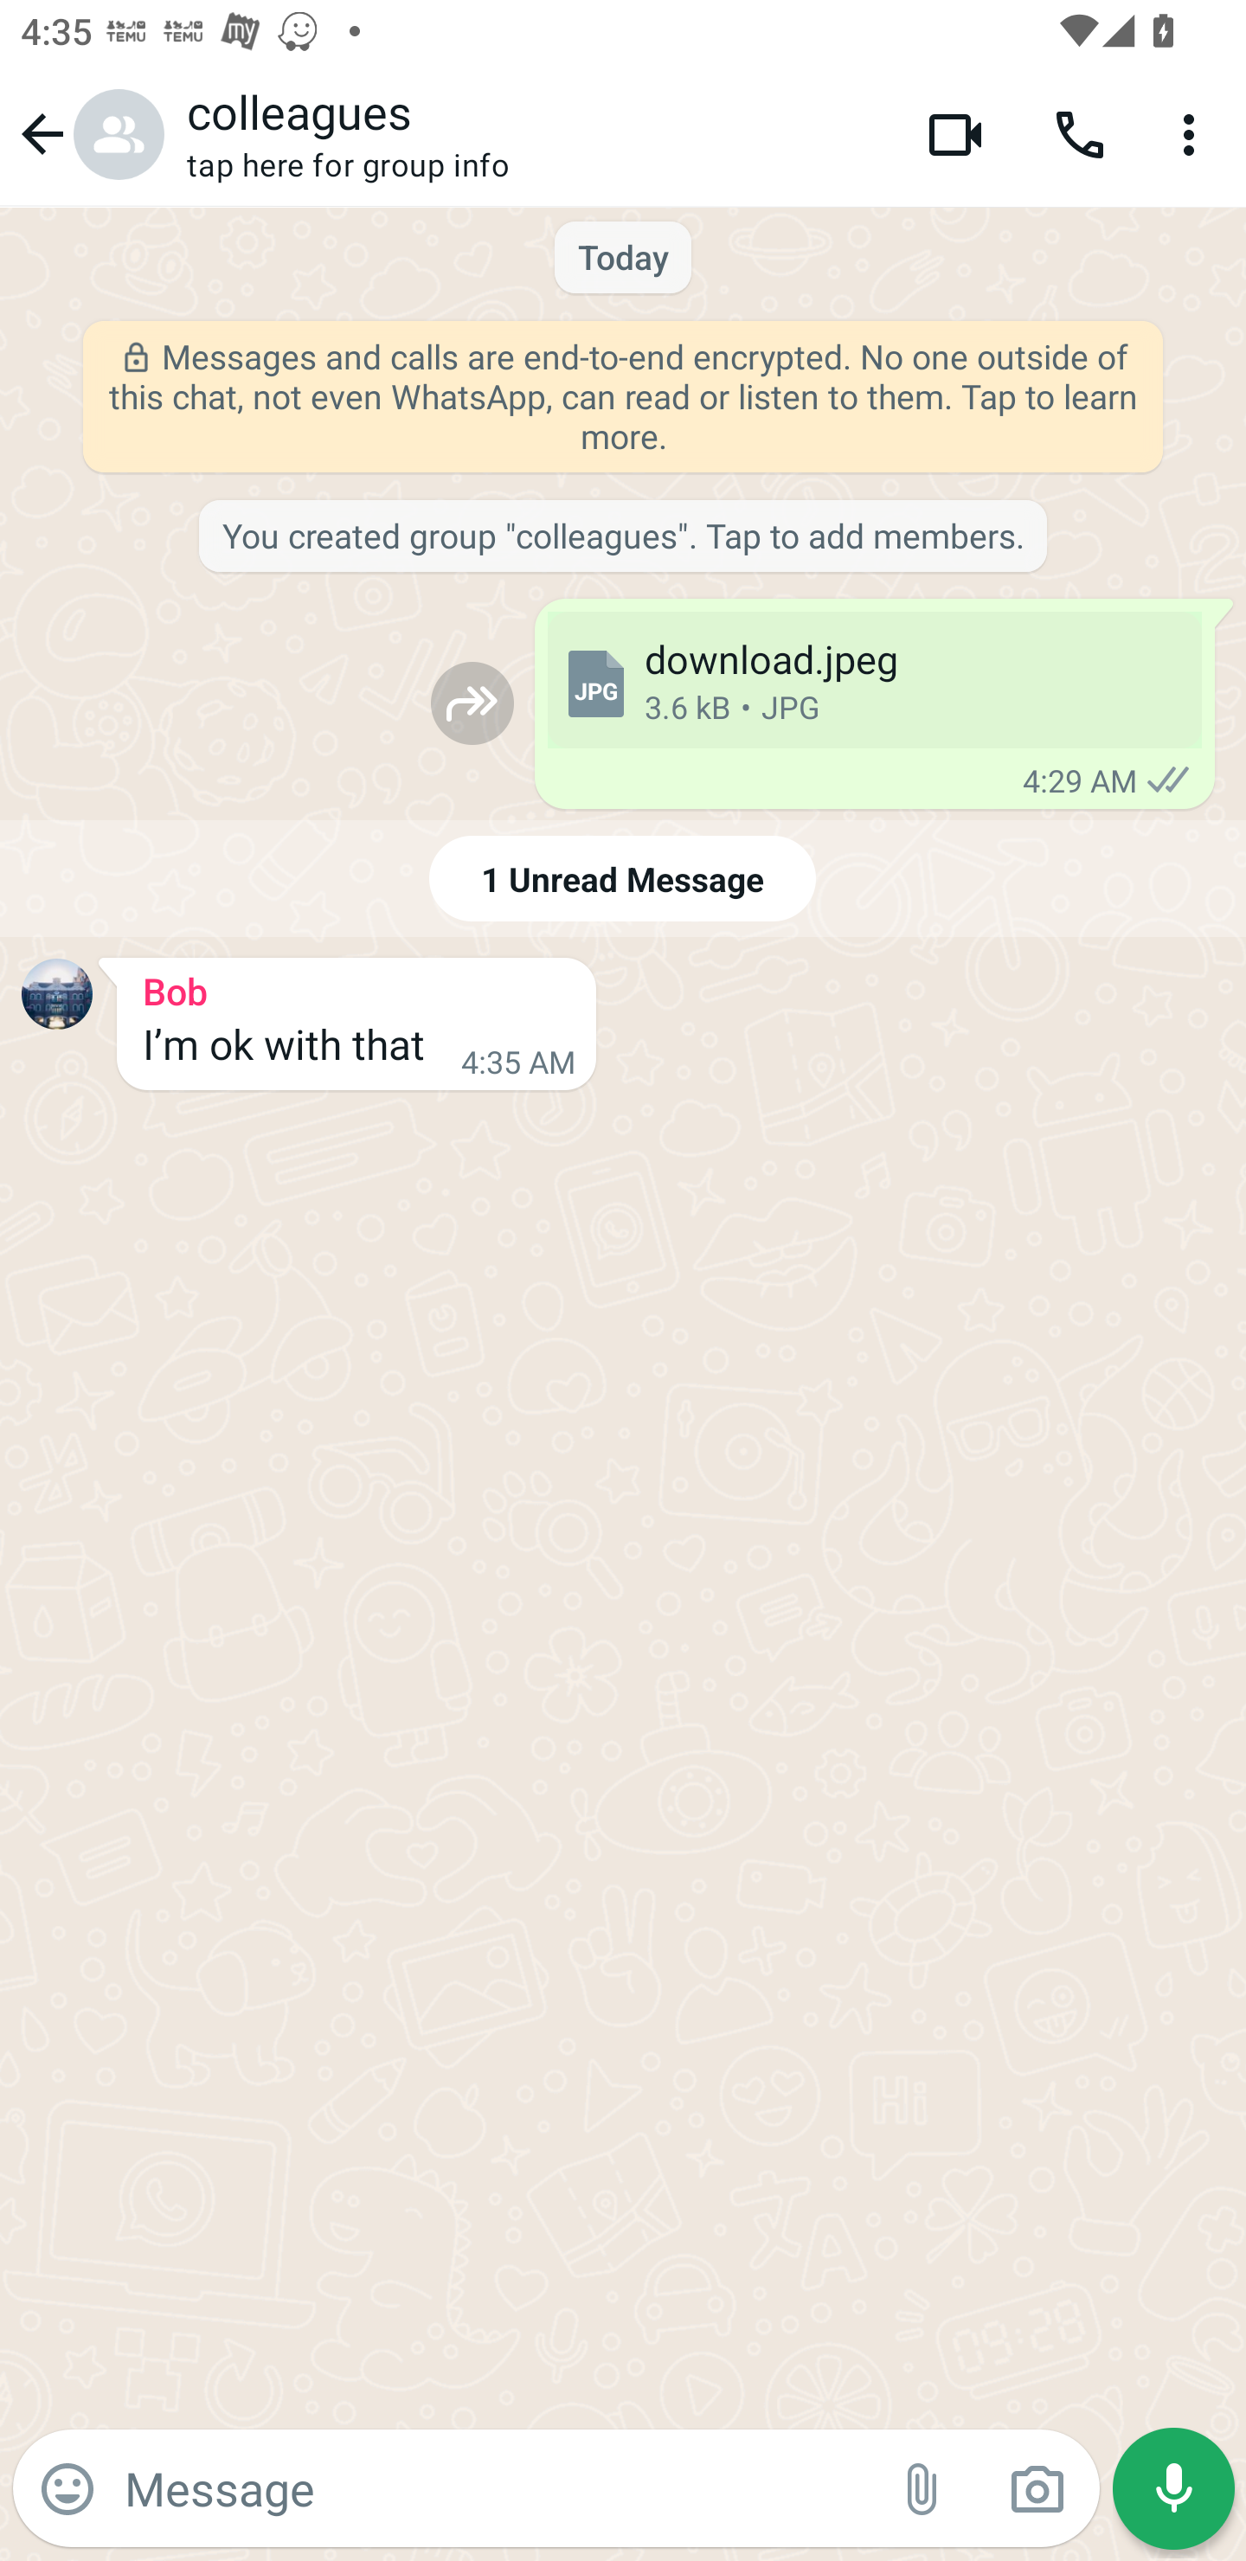 The width and height of the screenshot is (1246, 2561). I want to click on Bob, so click(356, 987).